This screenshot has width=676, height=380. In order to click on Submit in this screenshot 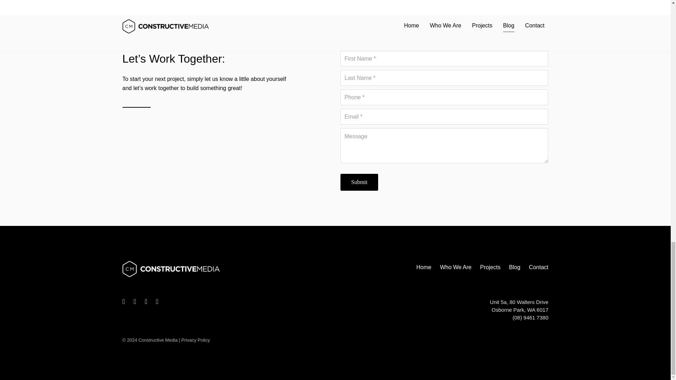, I will do `click(359, 182)`.